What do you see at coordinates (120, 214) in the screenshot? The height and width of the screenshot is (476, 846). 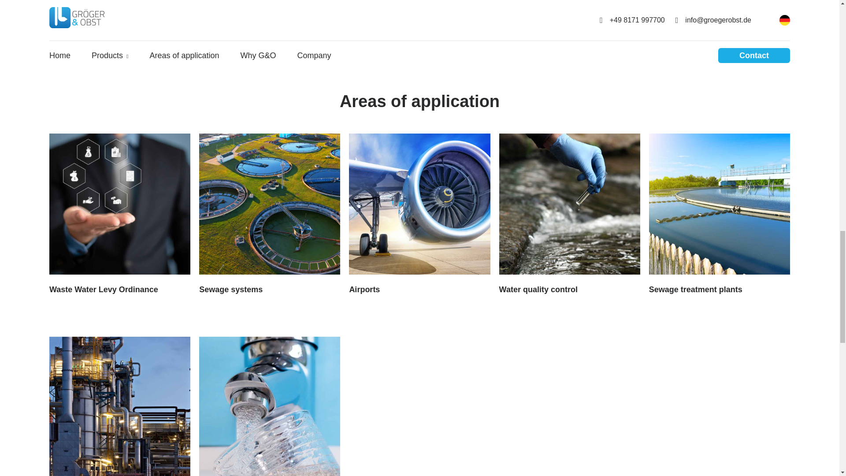 I see `Waste Water Levy Ordinance` at bounding box center [120, 214].